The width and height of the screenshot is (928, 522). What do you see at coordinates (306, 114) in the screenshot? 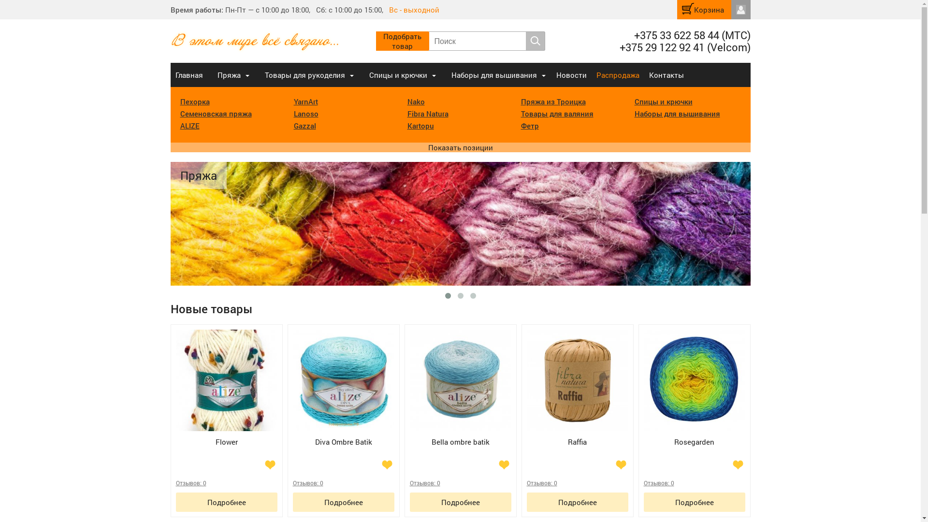
I see `Lanoso` at bounding box center [306, 114].